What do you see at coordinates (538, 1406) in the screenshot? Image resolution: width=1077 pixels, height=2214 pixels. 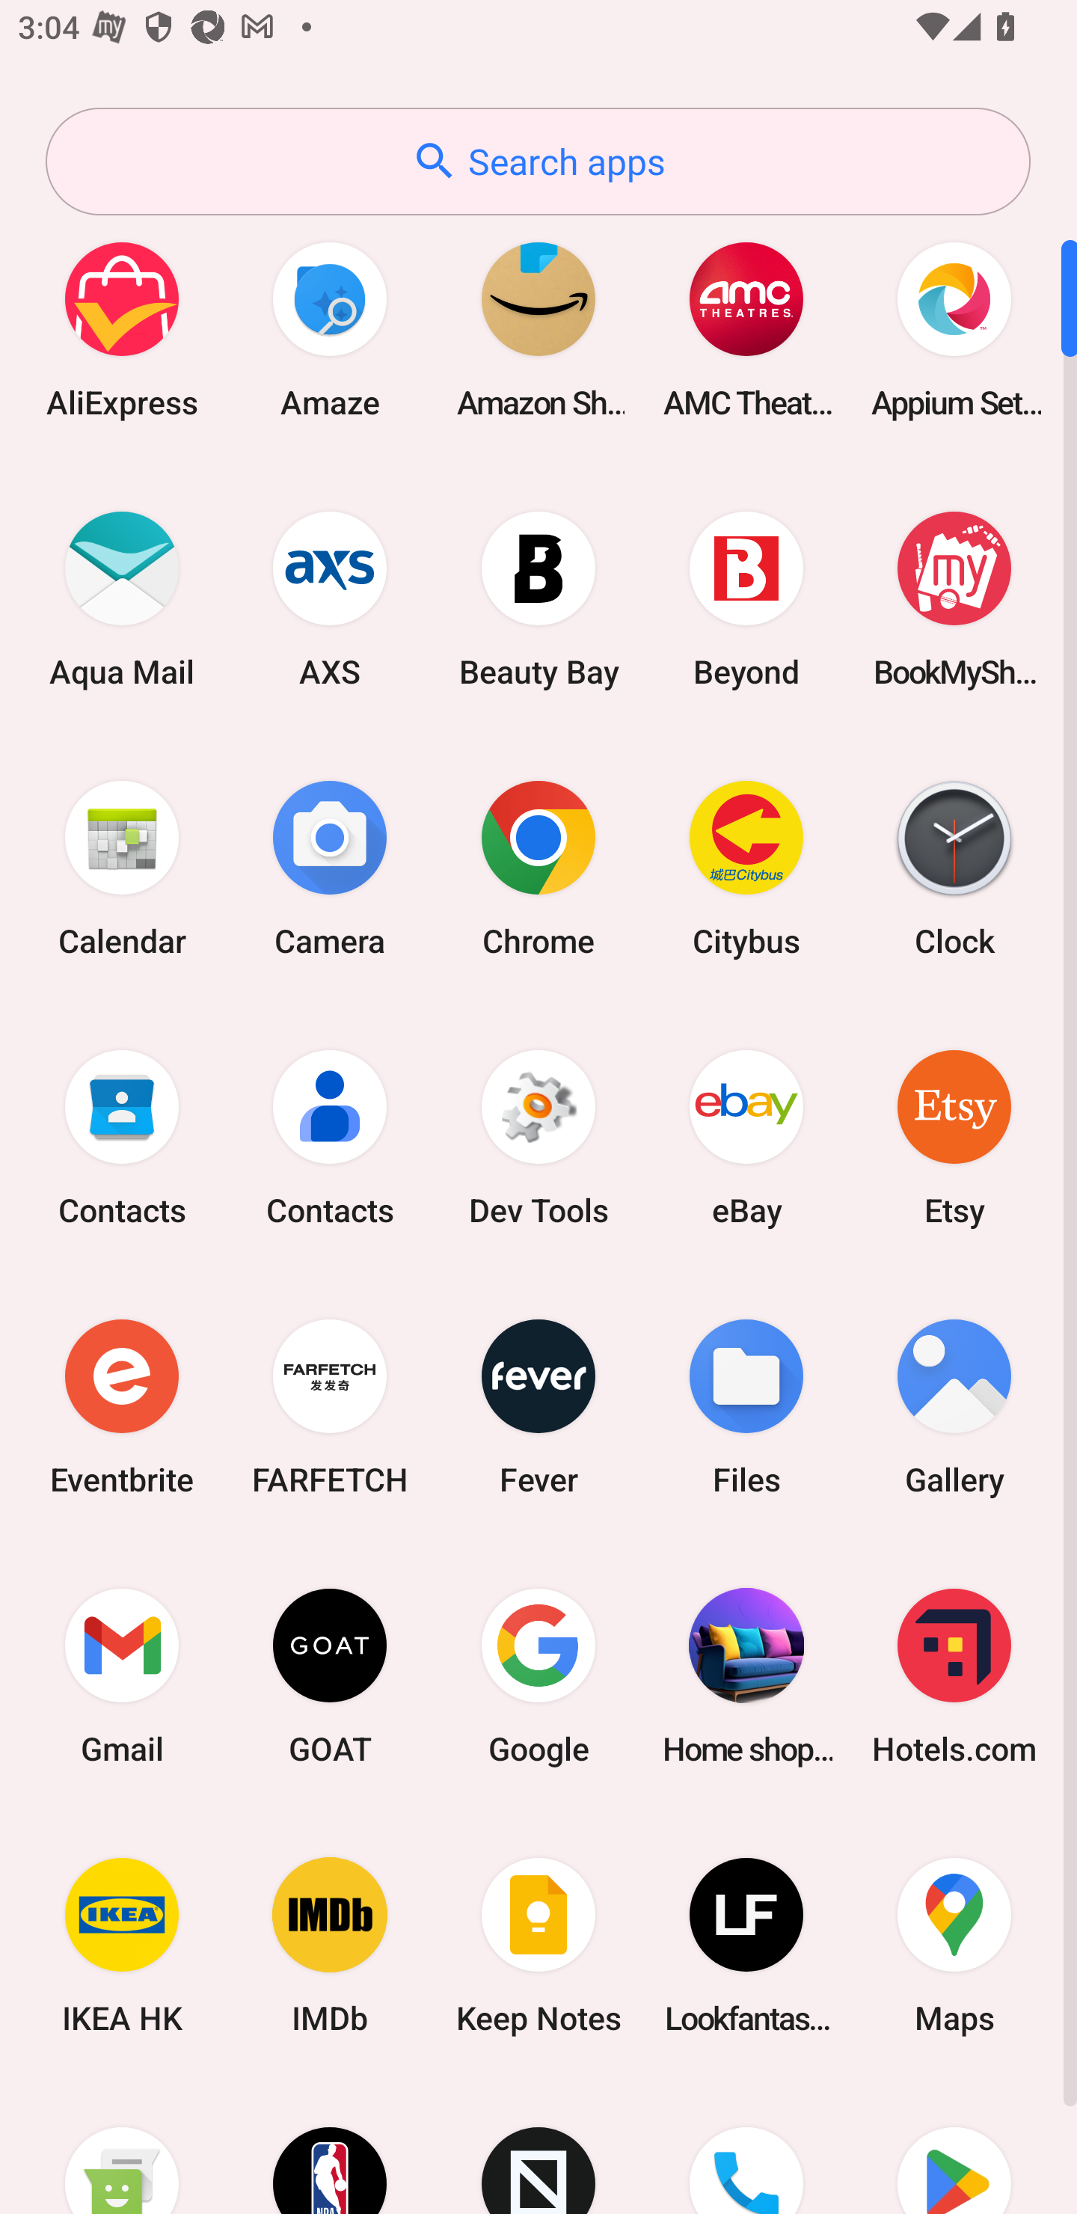 I see `Fever` at bounding box center [538, 1406].